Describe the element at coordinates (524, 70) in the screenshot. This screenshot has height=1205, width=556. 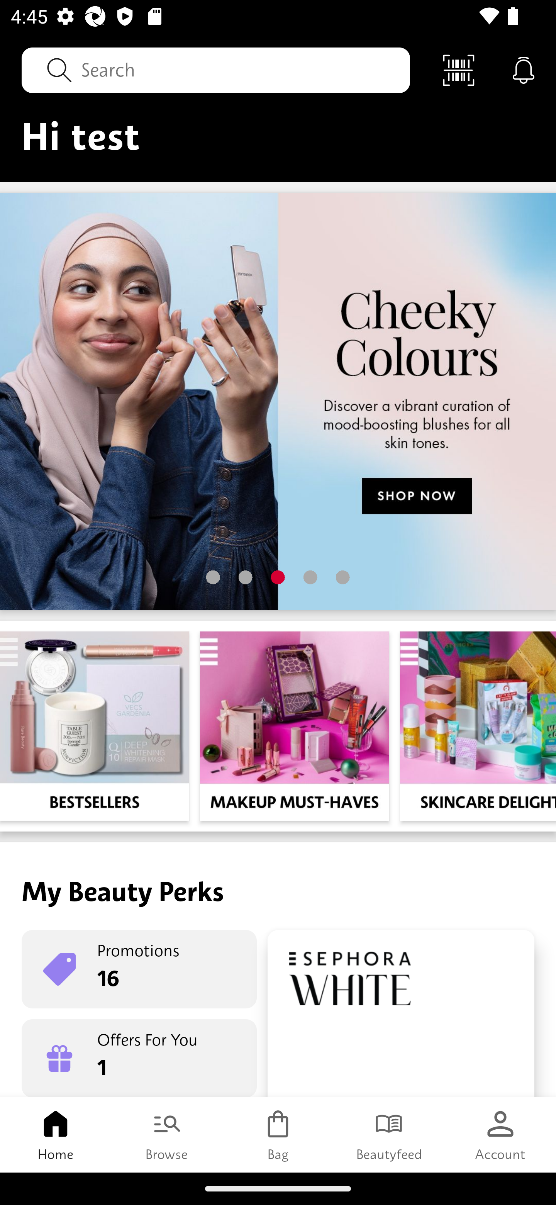
I see `Notifications` at that location.